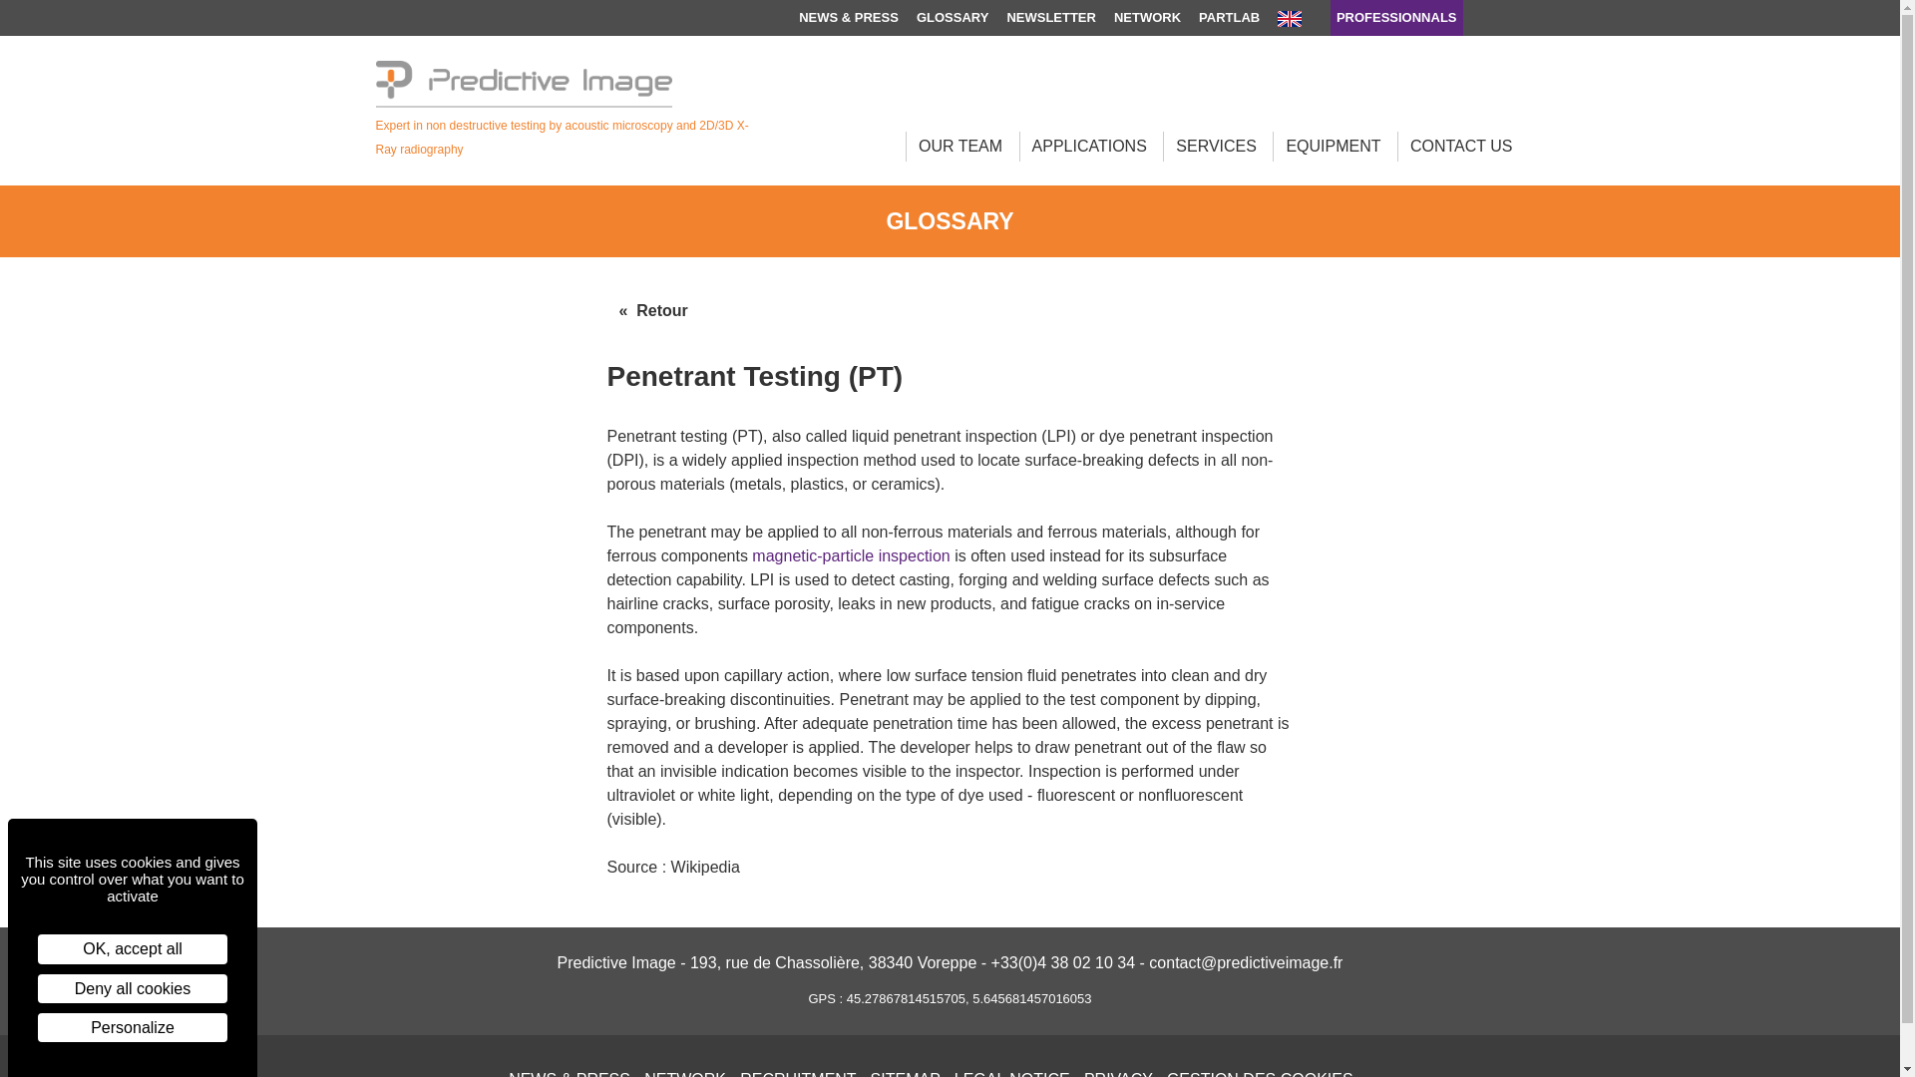 This screenshot has width=1915, height=1077. I want to click on APPLICATIONS, so click(1089, 146).